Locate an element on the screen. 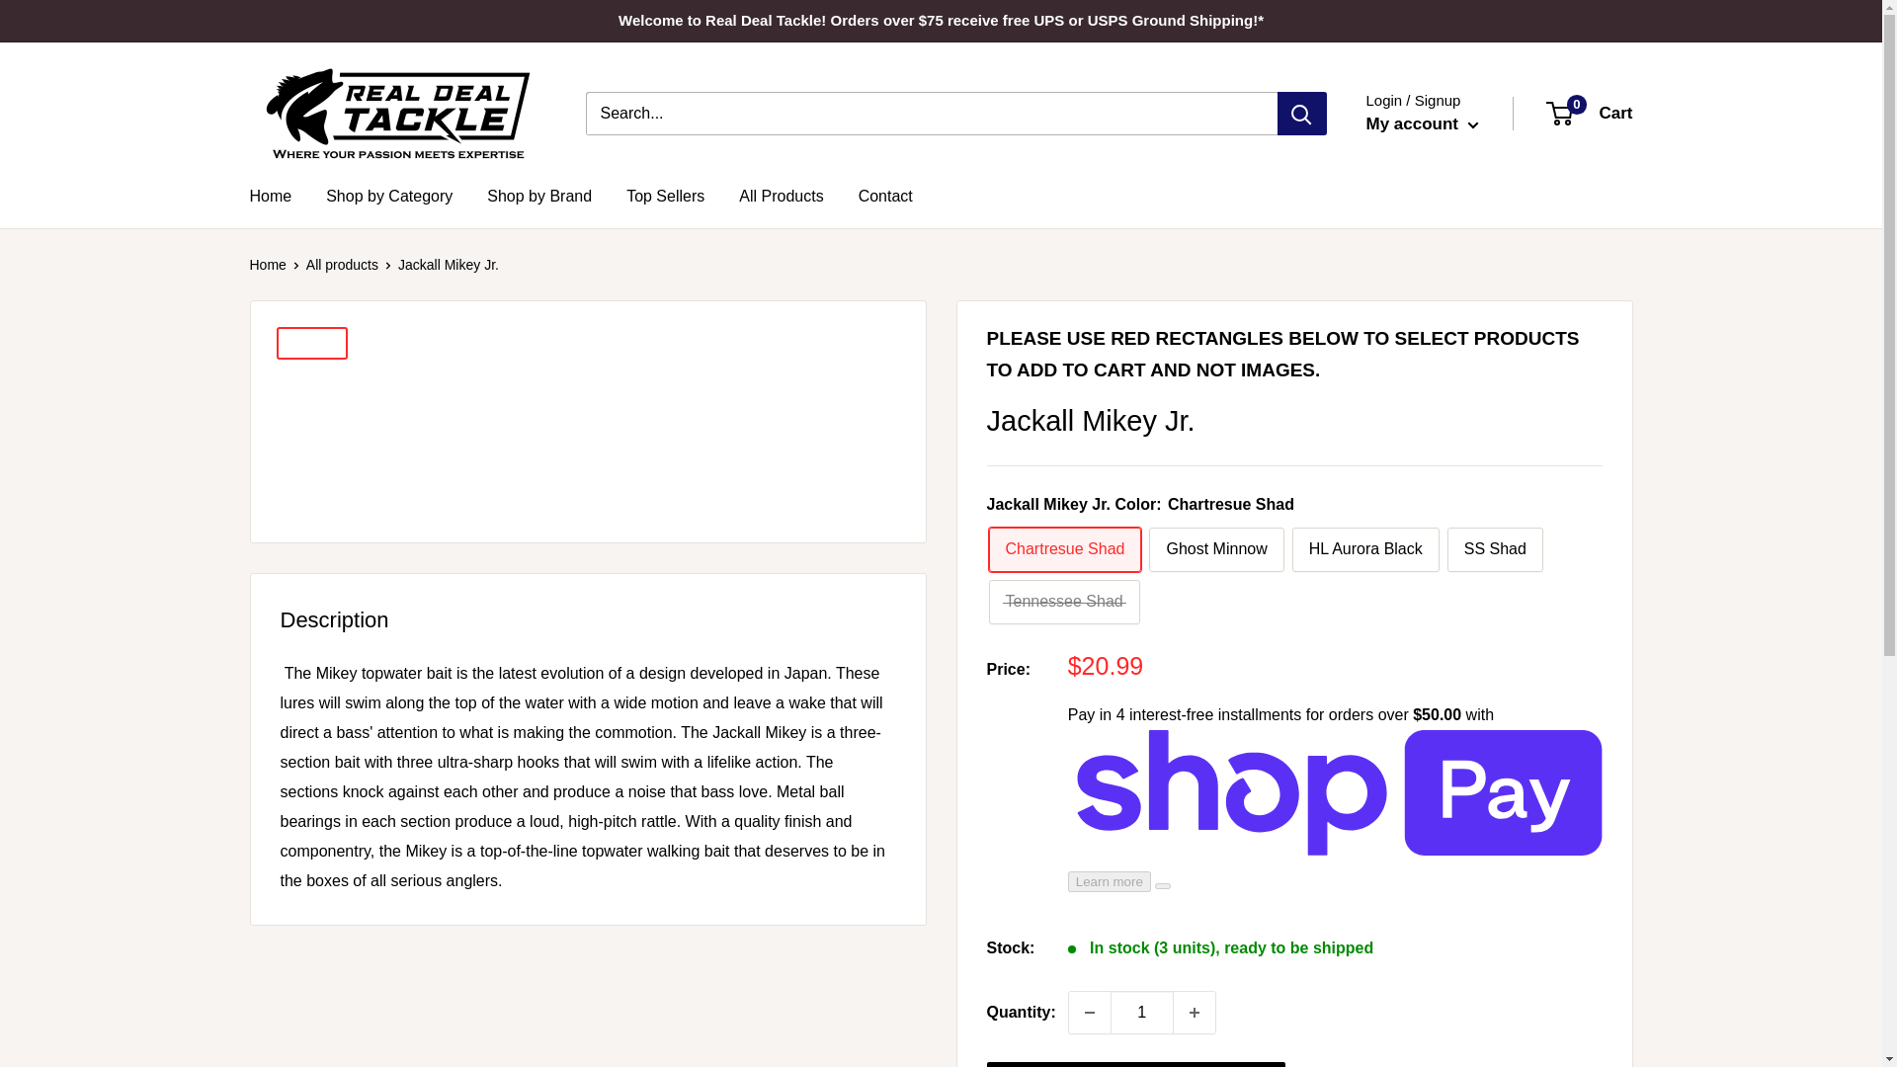 The image size is (1897, 1067). SS Shad is located at coordinates (1495, 549).